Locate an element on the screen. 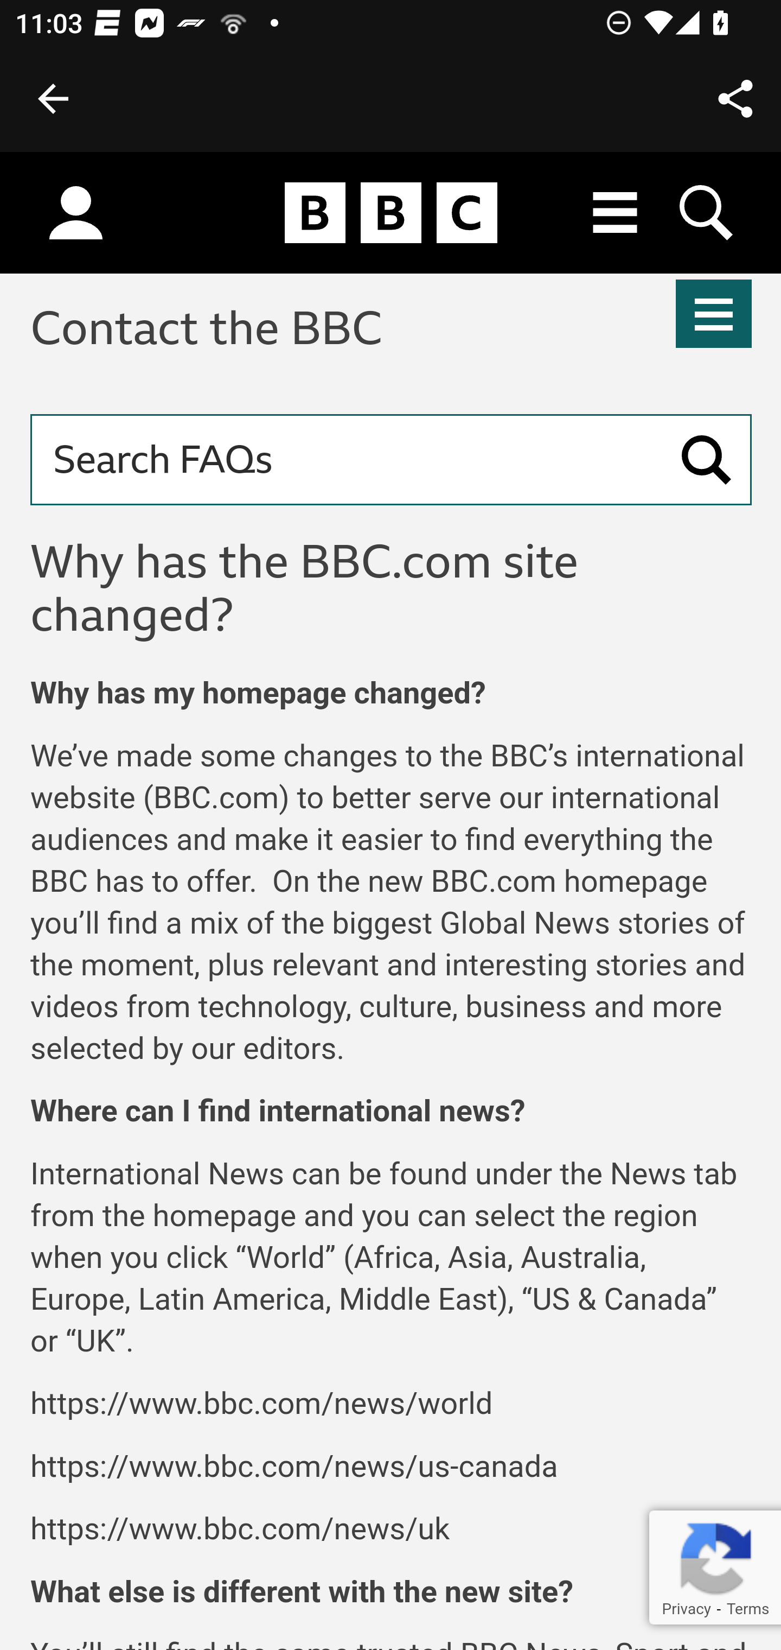 This screenshot has width=781, height=1650. Back is located at coordinates (53, 99).